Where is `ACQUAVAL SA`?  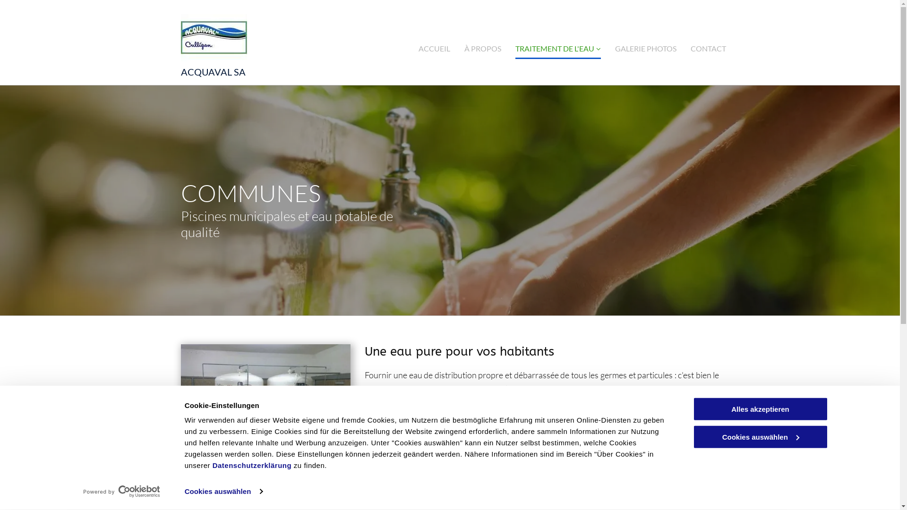
ACQUAVAL SA is located at coordinates (213, 72).